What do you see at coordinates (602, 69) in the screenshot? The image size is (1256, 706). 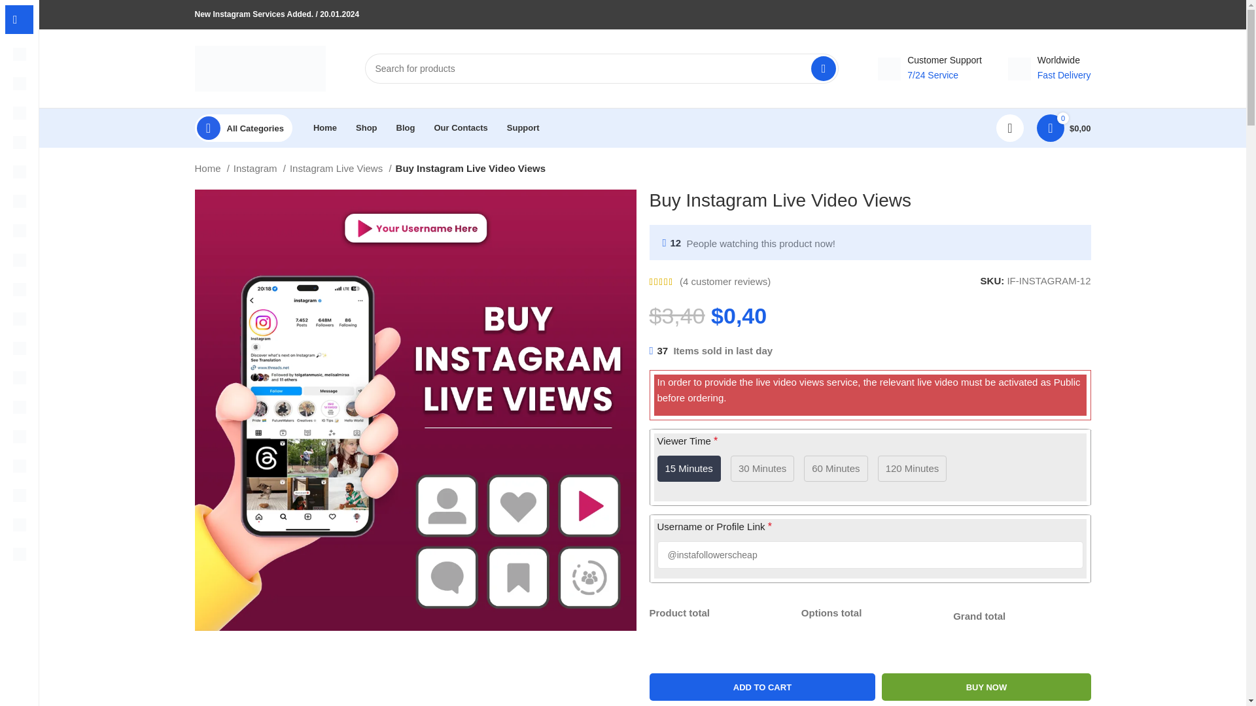 I see `Search for products` at bounding box center [602, 69].